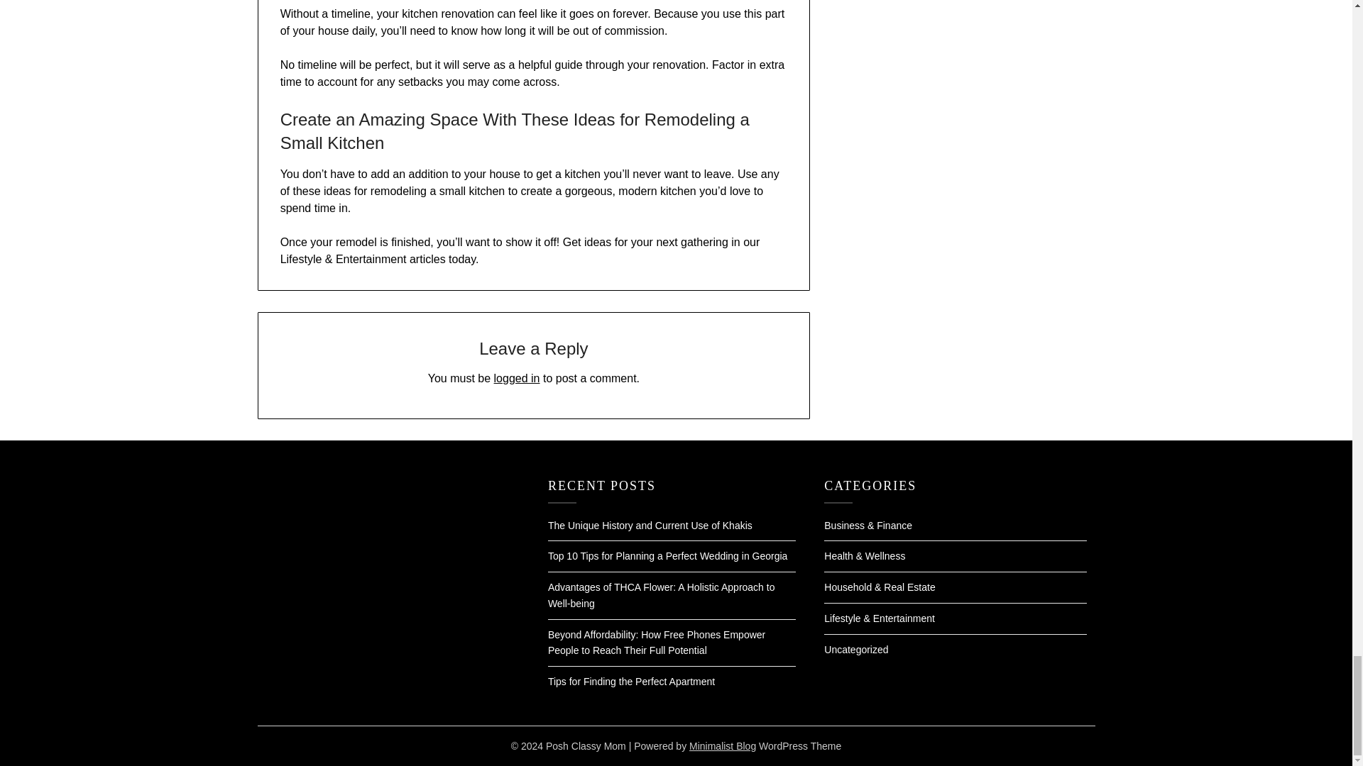 This screenshot has height=766, width=1363. What do you see at coordinates (650, 526) in the screenshot?
I see `The Unique History and Current Use of Khakis` at bounding box center [650, 526].